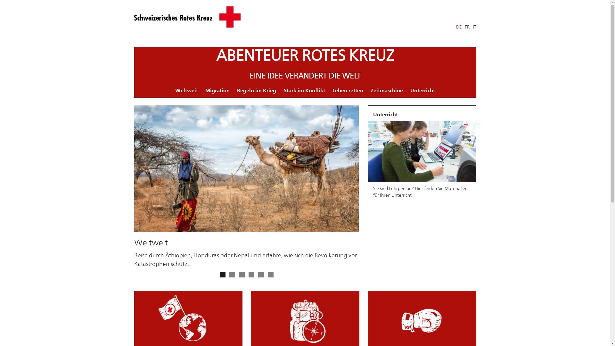  I want to click on Leben retten, so click(348, 91).